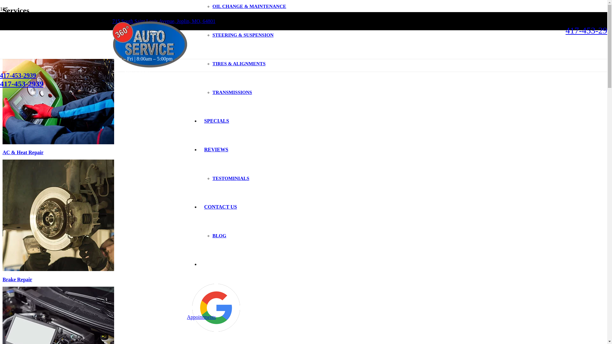 The image size is (612, 344). Describe the element at coordinates (219, 236) in the screenshot. I see `BLOG` at that location.